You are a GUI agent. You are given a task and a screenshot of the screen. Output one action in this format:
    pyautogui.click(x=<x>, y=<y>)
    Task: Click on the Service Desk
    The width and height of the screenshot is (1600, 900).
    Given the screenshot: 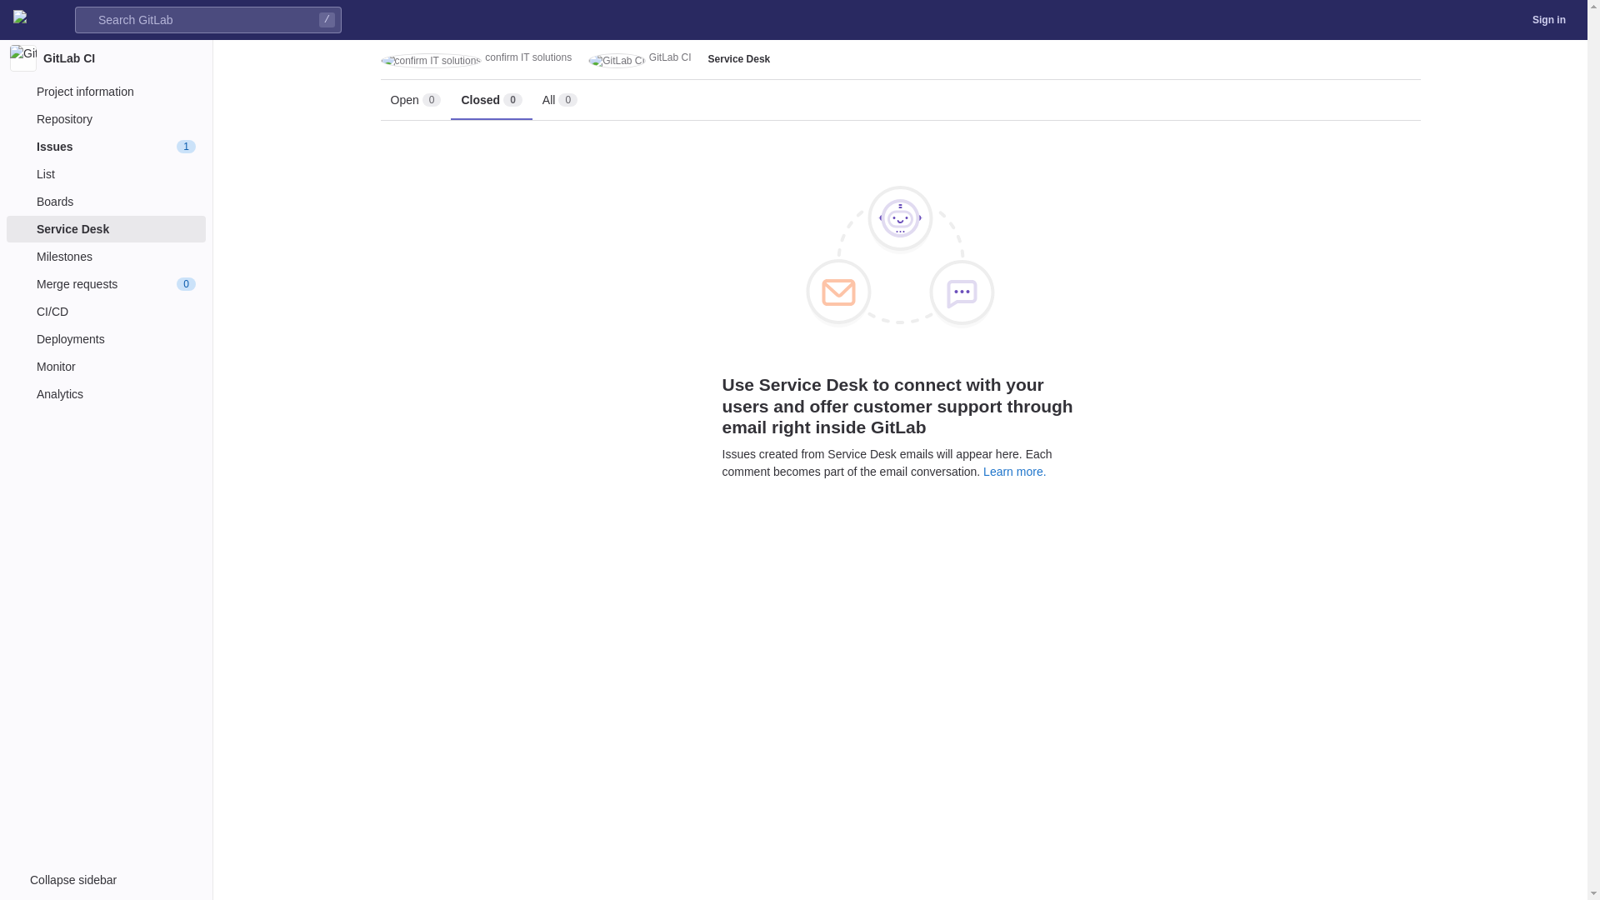 What is the action you would take?
    pyautogui.click(x=740, y=59)
    